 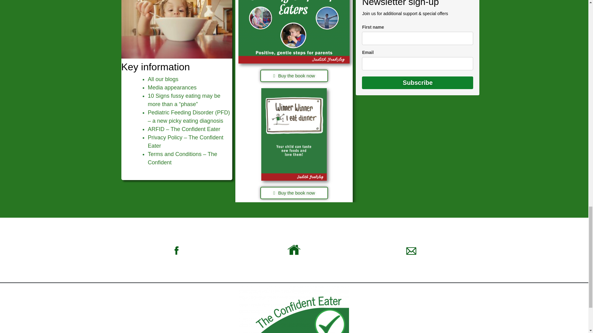 What do you see at coordinates (294, 193) in the screenshot?
I see `Buy the book now` at bounding box center [294, 193].